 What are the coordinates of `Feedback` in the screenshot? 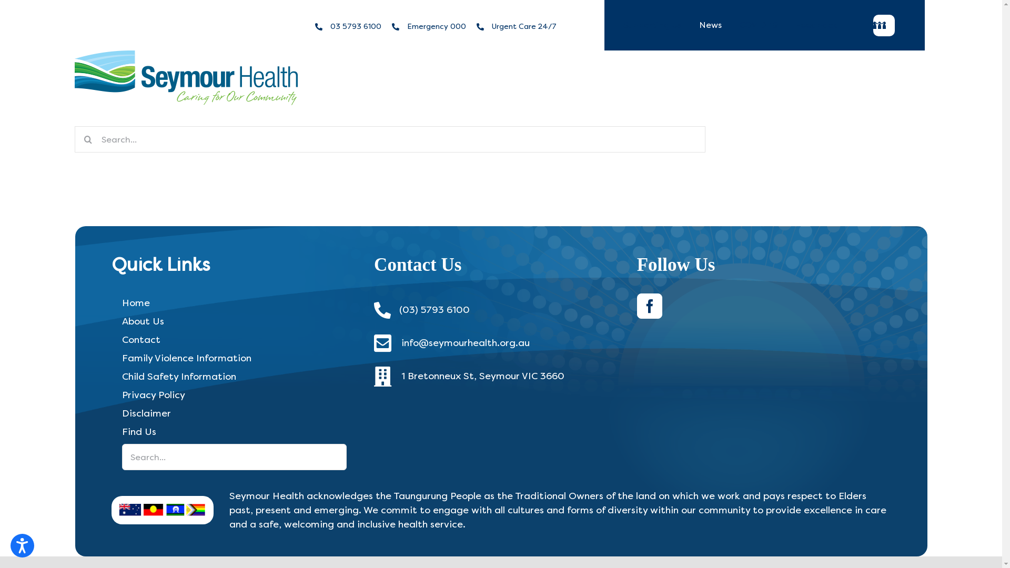 It's located at (816, 25).